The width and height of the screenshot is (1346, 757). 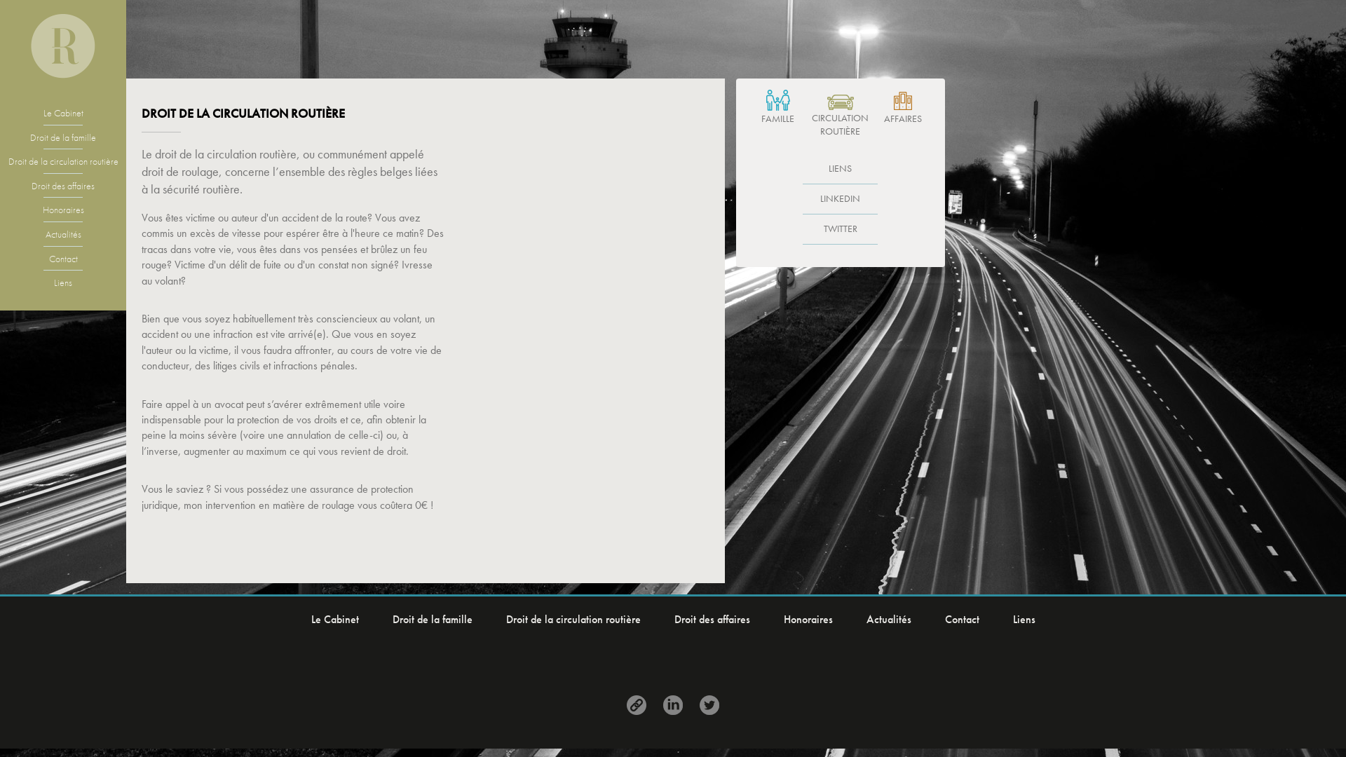 What do you see at coordinates (840, 230) in the screenshot?
I see `TWITTER` at bounding box center [840, 230].